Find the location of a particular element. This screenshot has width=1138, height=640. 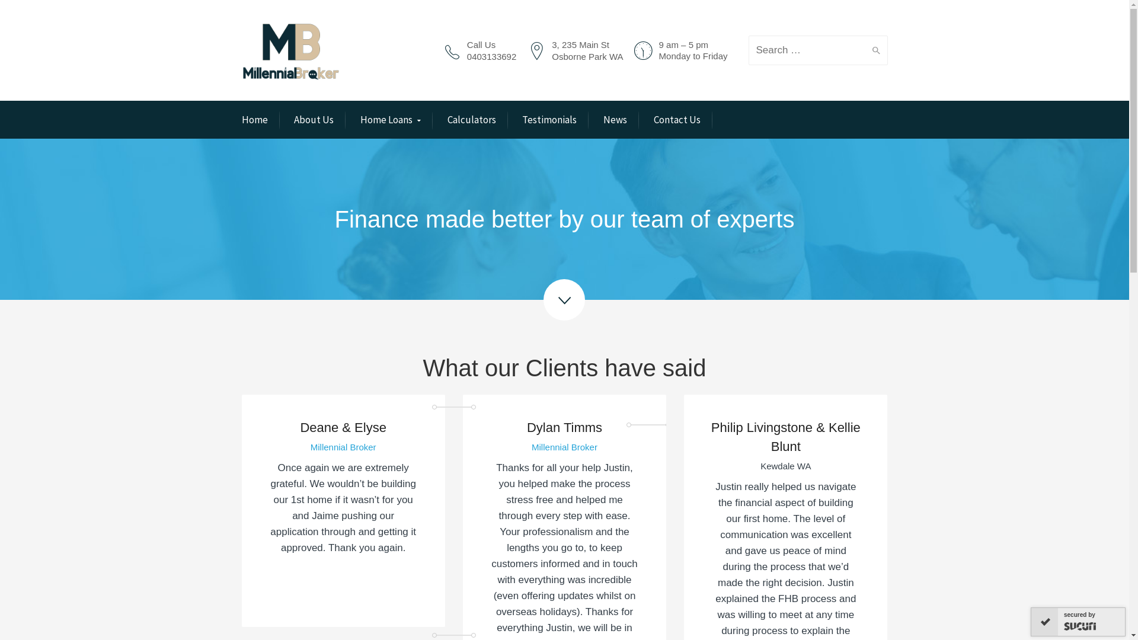

News is located at coordinates (615, 120).